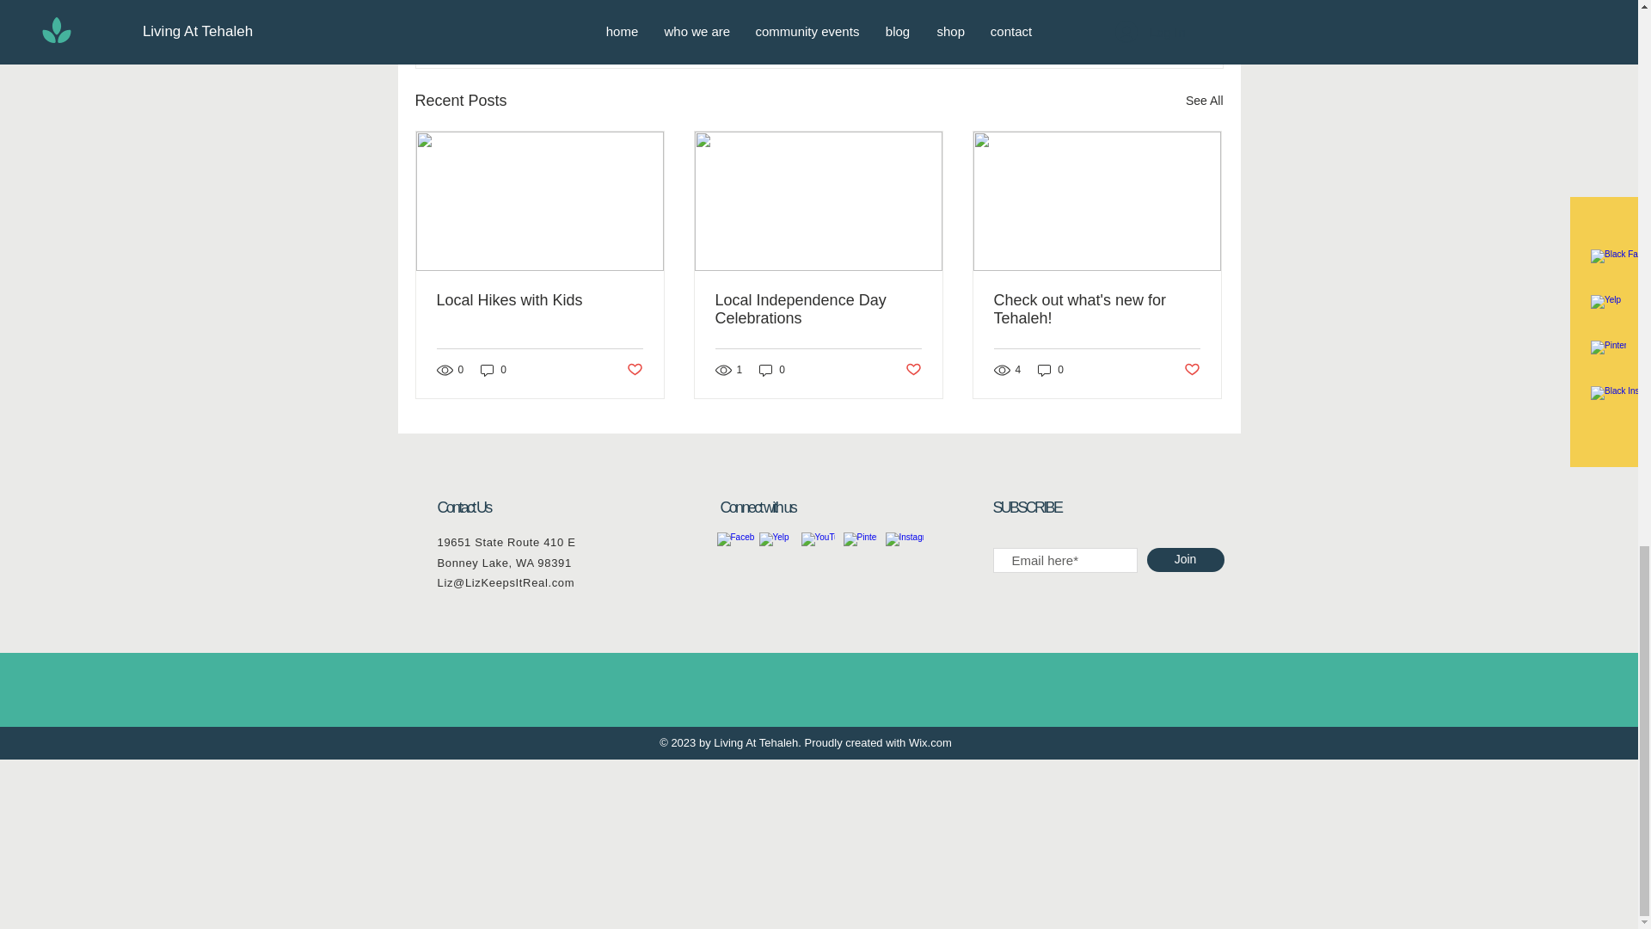 The image size is (1651, 929). What do you see at coordinates (1096, 310) in the screenshot?
I see `Check out what's new for Tehaleh!` at bounding box center [1096, 310].